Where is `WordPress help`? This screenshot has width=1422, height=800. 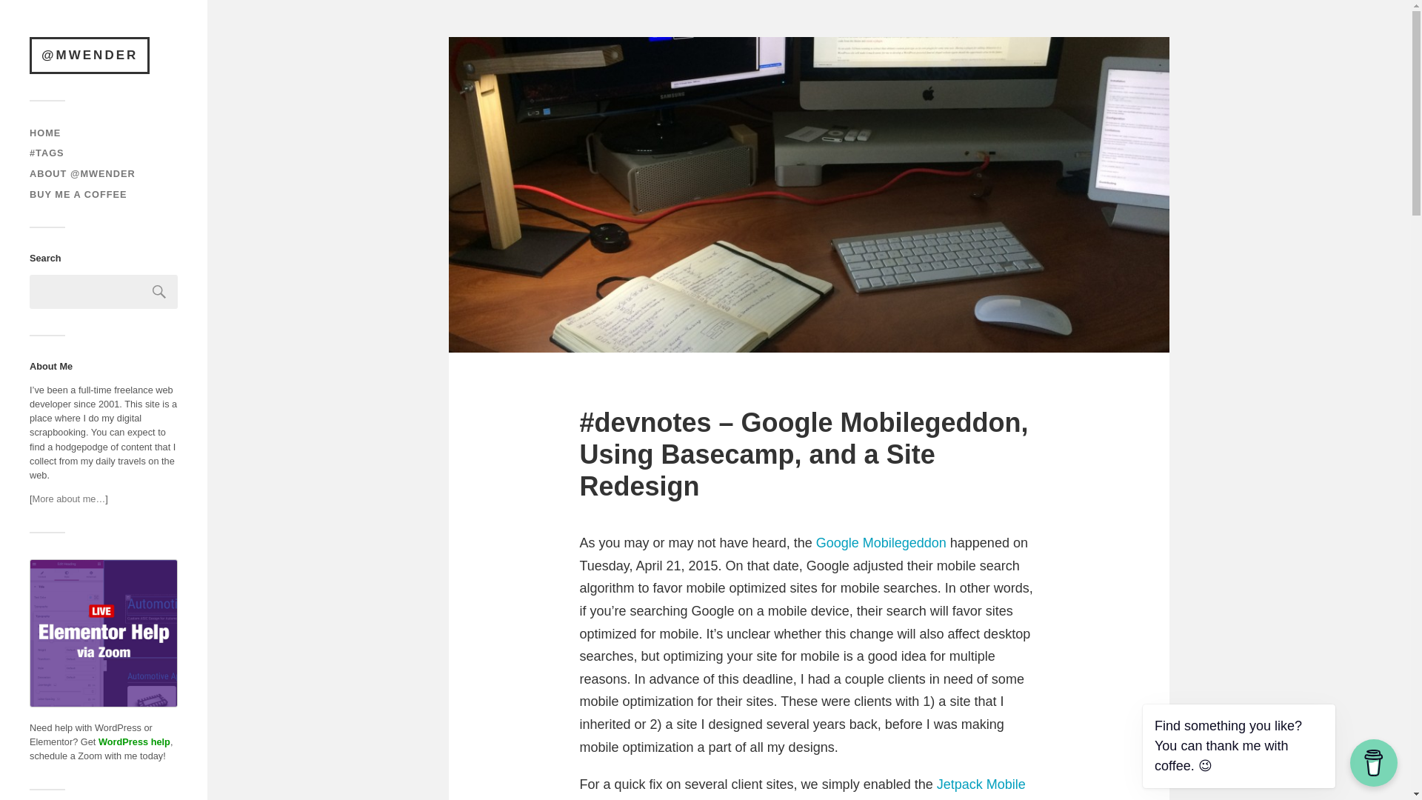 WordPress help is located at coordinates (134, 741).